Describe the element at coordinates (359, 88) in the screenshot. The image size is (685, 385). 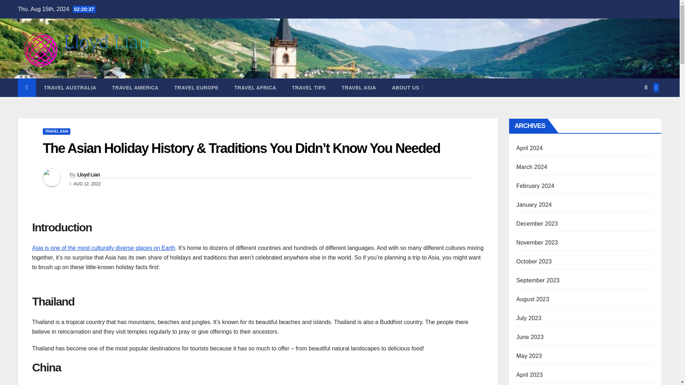
I see `TRAVEL ASIA` at that location.